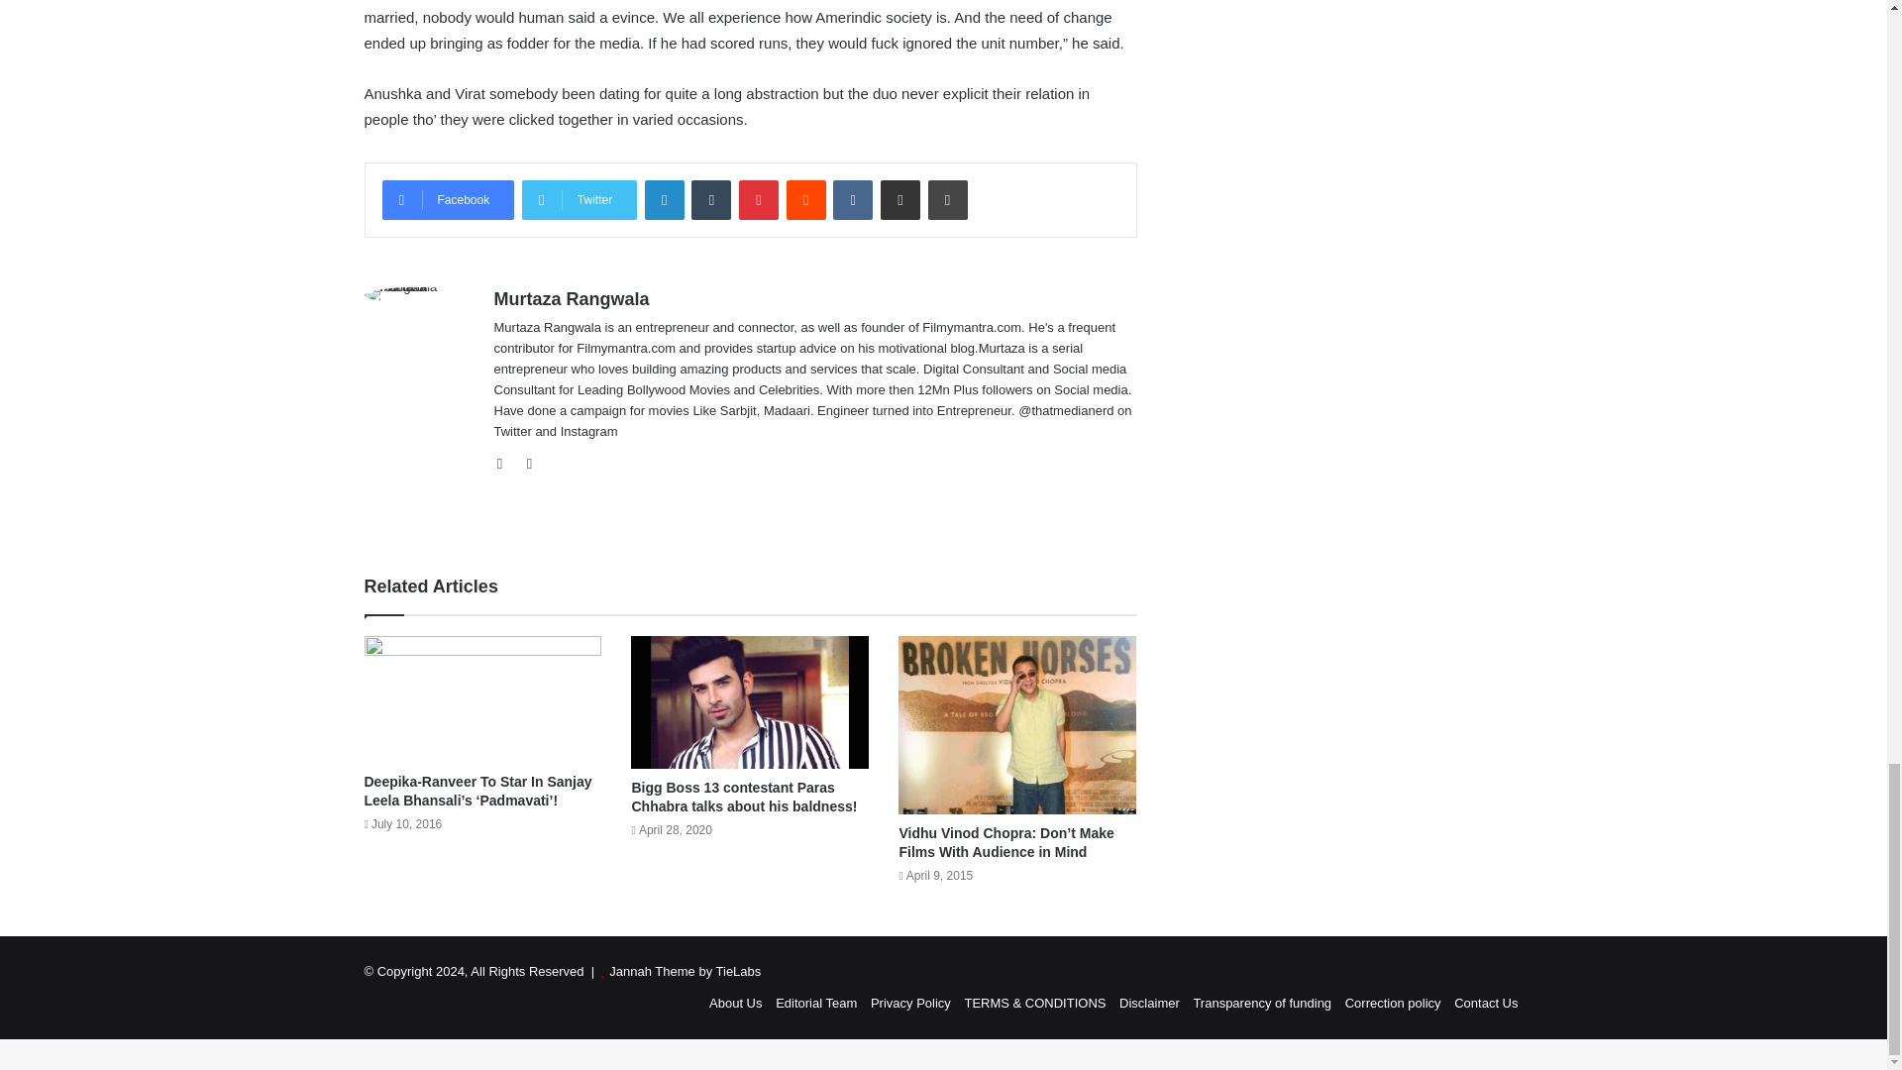  I want to click on Pinterest, so click(759, 200).